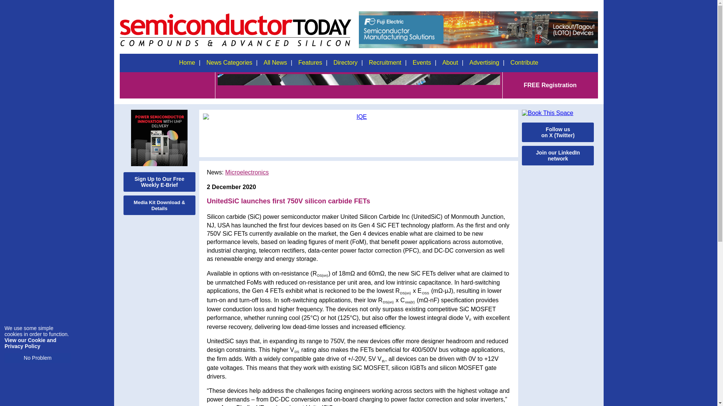 This screenshot has width=723, height=406. I want to click on About, so click(450, 62).